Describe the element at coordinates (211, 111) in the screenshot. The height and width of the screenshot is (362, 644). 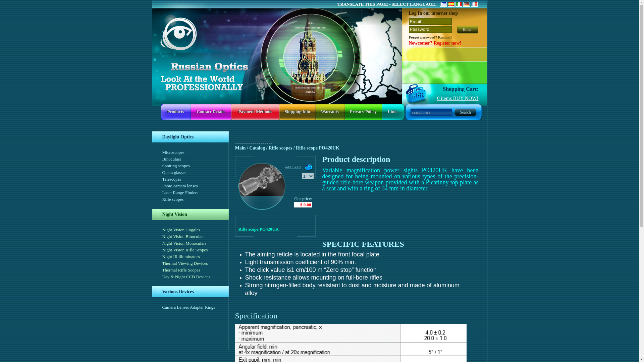
I see `Contact Details` at that location.